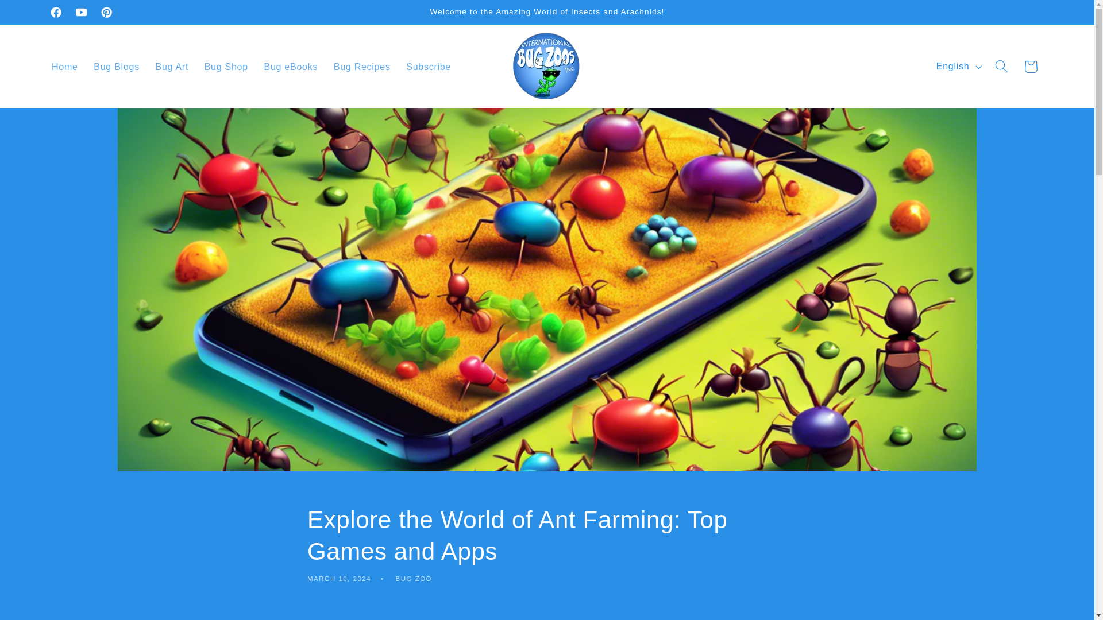  What do you see at coordinates (958, 67) in the screenshot?
I see `English` at bounding box center [958, 67].